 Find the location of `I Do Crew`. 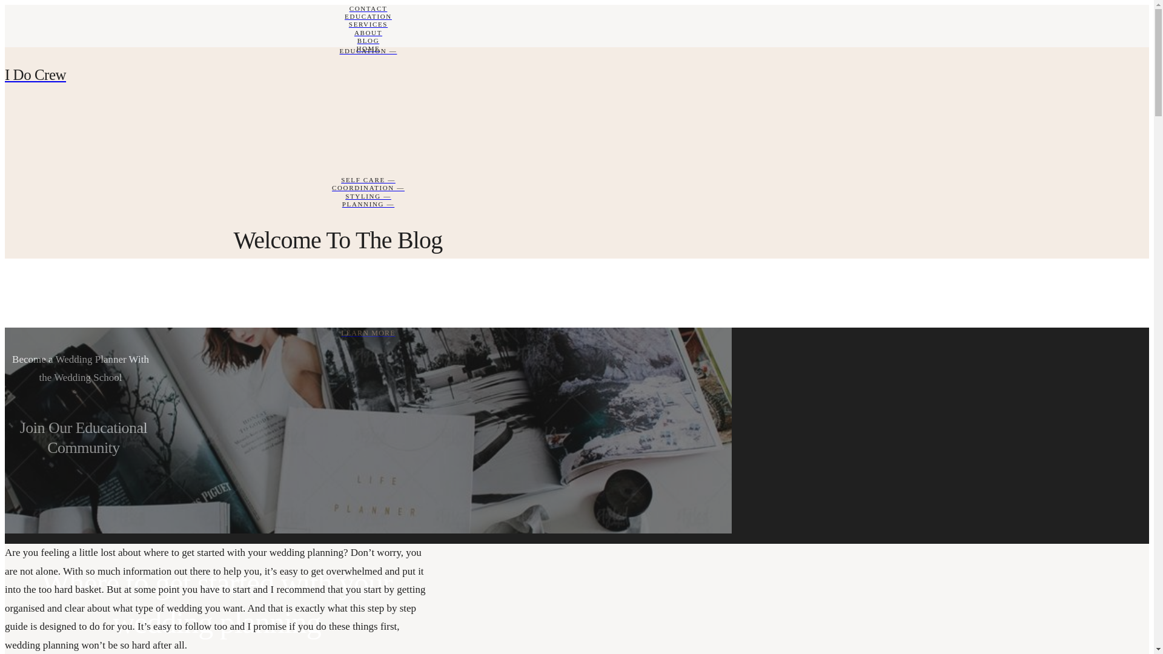

I Do Crew is located at coordinates (368, 75).